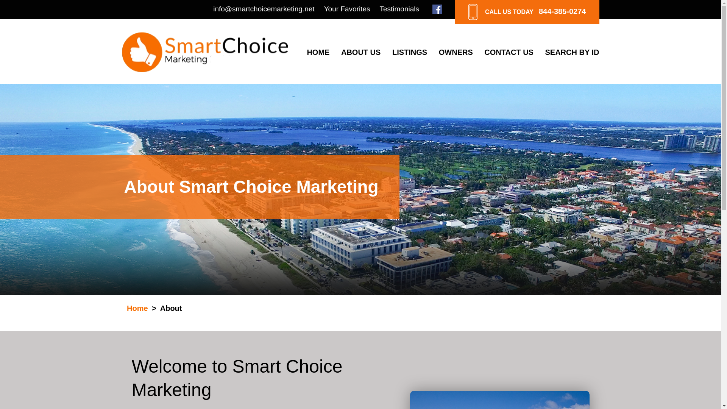 This screenshot has height=409, width=727. I want to click on CALL US TODAY 844-385-0274, so click(527, 12).